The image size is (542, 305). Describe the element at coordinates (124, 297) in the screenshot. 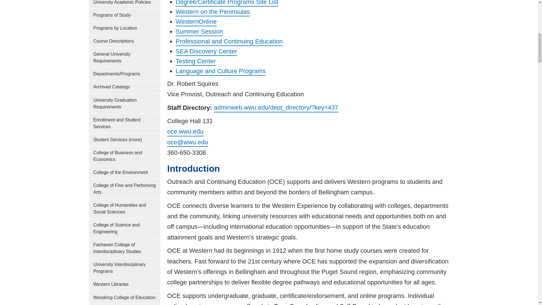

I see `Woodring College of Education` at that location.